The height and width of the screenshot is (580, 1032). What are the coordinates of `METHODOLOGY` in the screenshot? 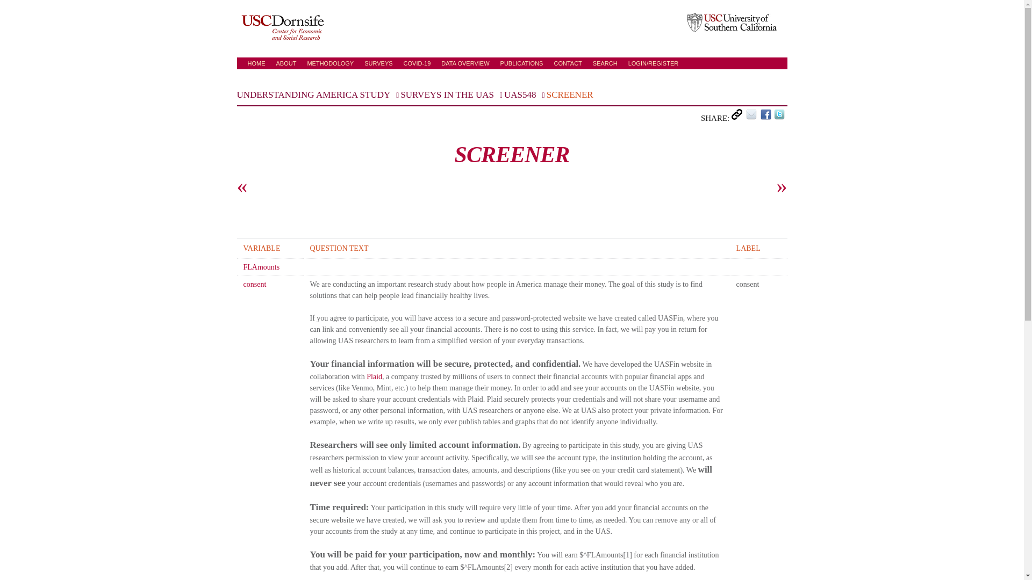 It's located at (330, 63).